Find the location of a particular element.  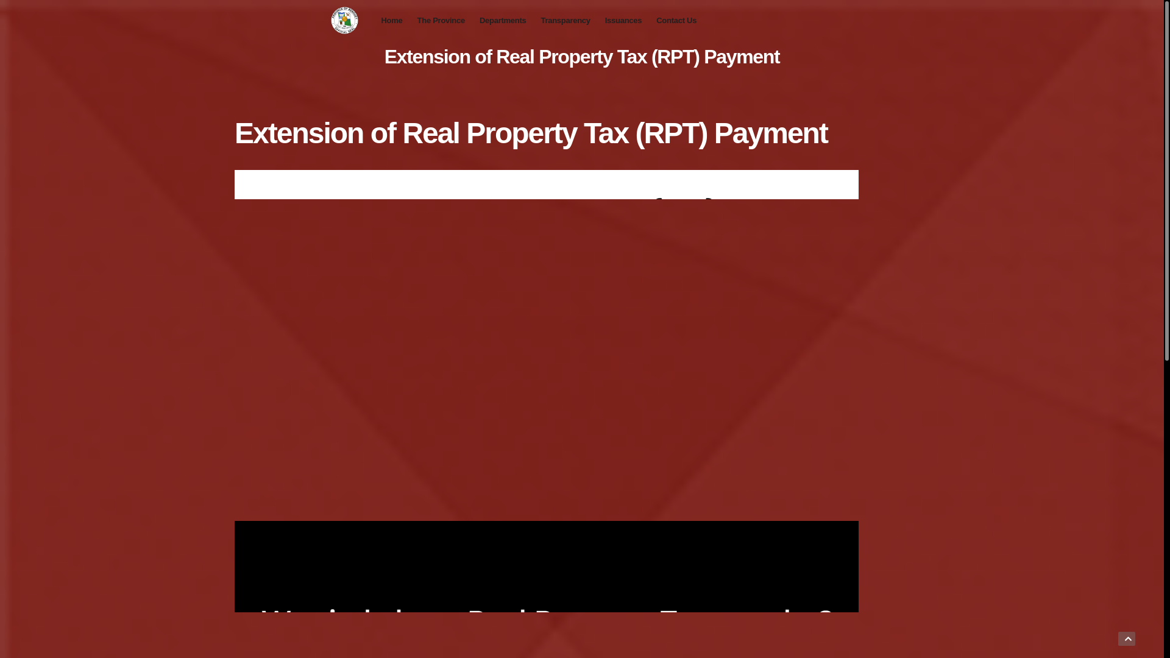

The Province is located at coordinates (441, 21).